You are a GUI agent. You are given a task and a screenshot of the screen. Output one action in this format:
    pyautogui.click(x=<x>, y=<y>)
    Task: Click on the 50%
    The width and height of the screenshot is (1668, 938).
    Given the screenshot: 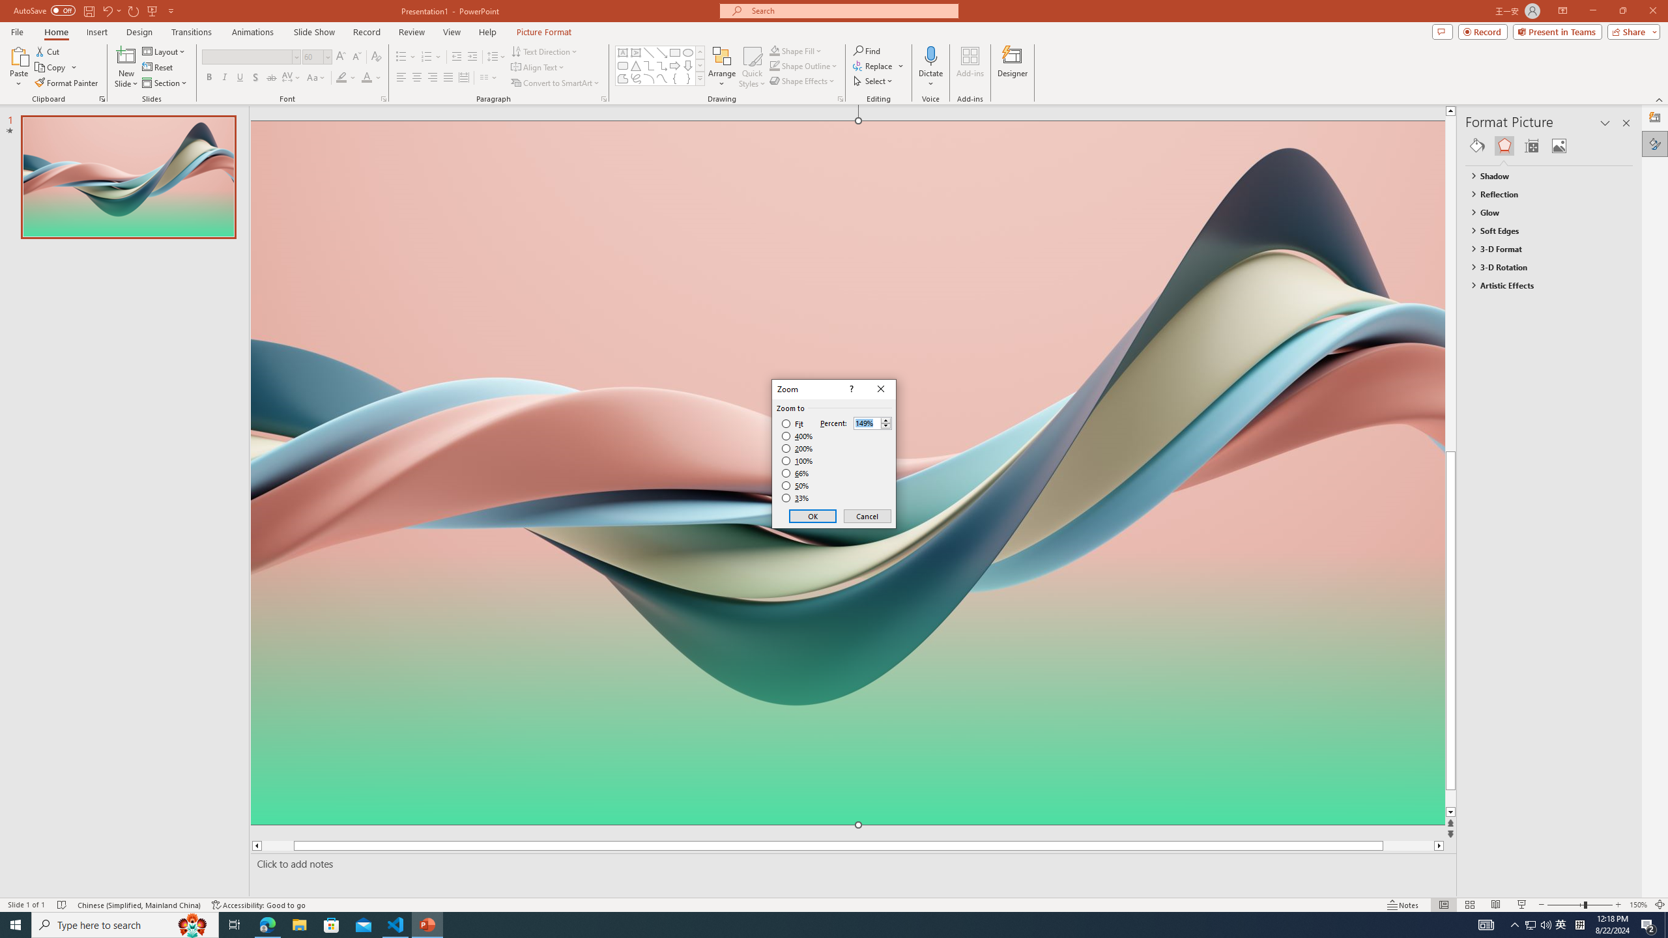 What is the action you would take?
    pyautogui.click(x=796, y=486)
    